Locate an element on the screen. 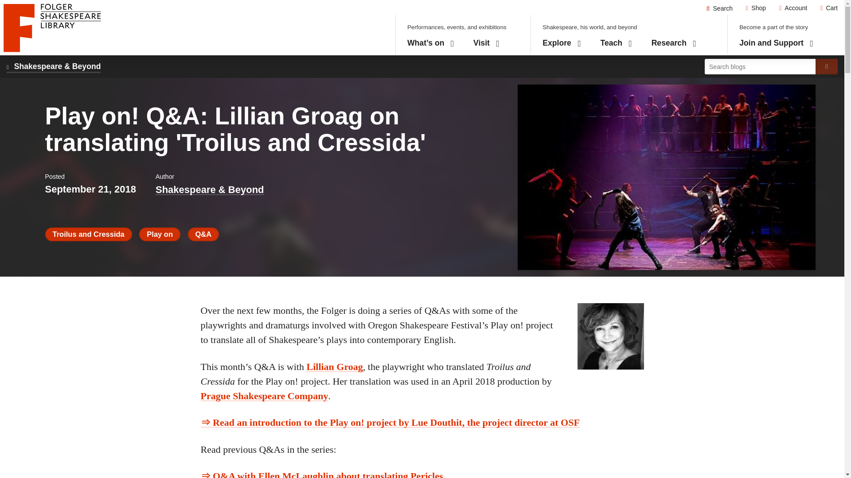 This screenshot has width=851, height=478. Account is located at coordinates (719, 8).